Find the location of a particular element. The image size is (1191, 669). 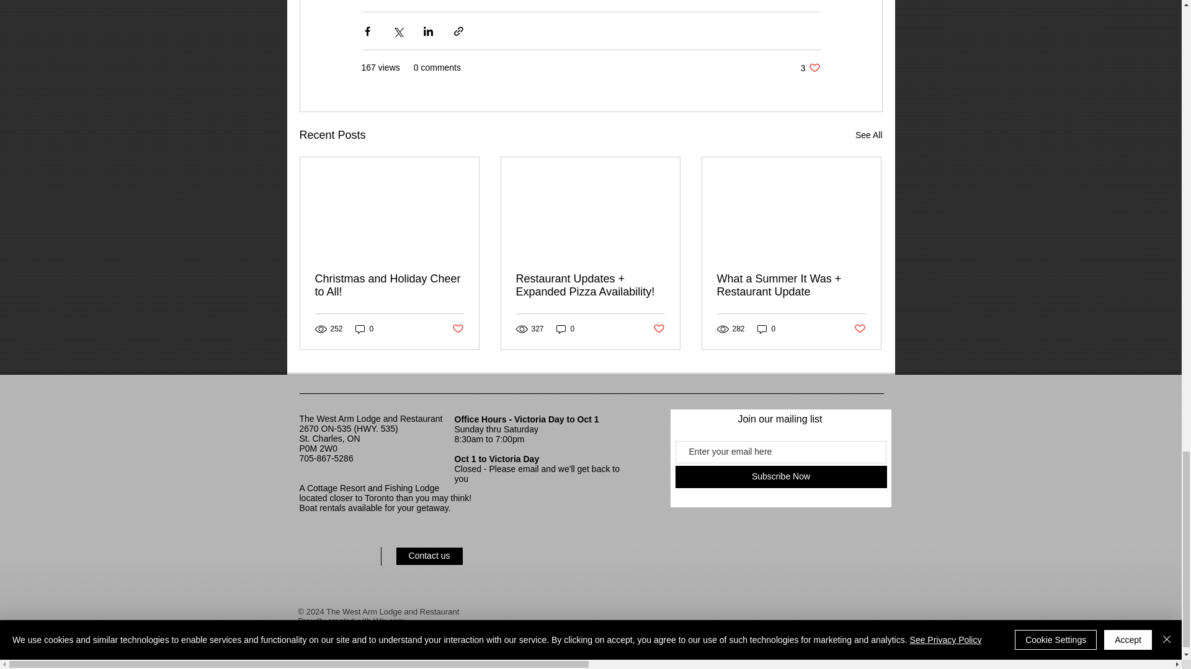

Post not marked as liked is located at coordinates (659, 329).